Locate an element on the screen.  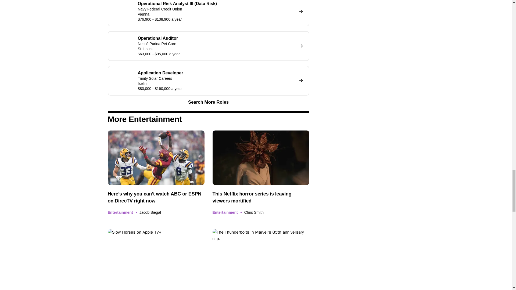
Posts by Chris Smith is located at coordinates (254, 212).